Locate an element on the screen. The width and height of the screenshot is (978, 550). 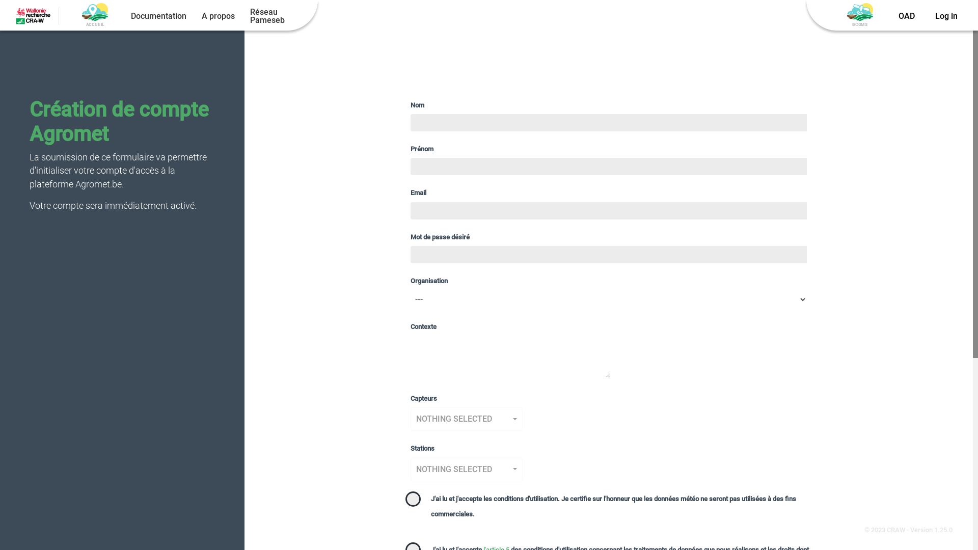
Log in is located at coordinates (946, 16).